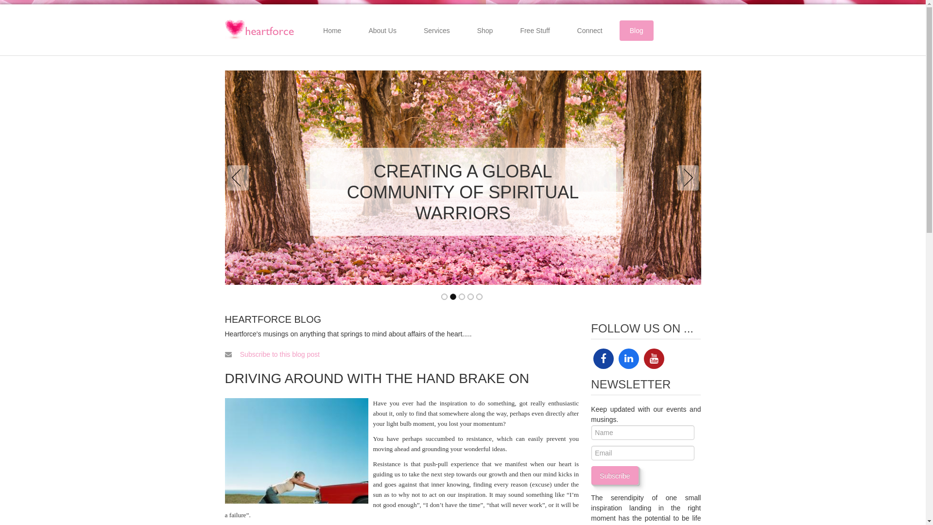 The image size is (933, 525). What do you see at coordinates (462, 297) in the screenshot?
I see `3` at bounding box center [462, 297].